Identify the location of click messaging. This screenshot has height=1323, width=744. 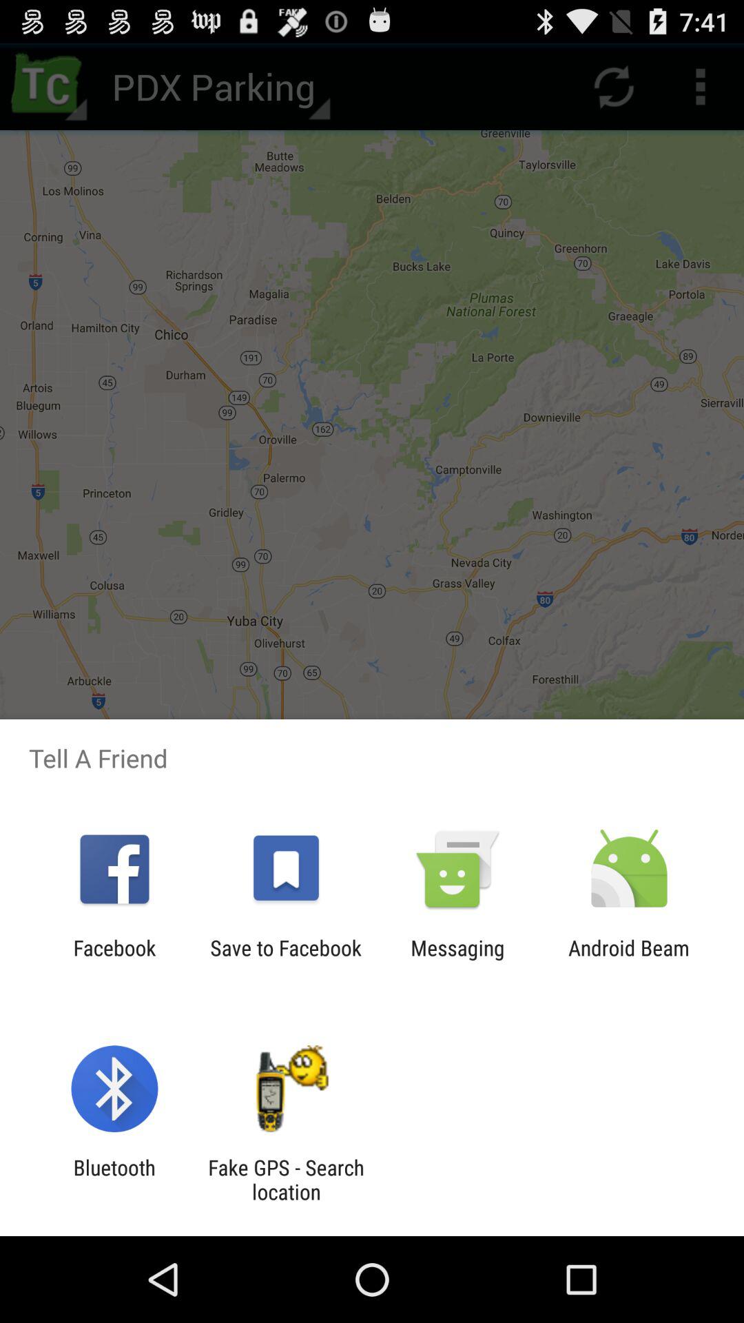
(457, 960).